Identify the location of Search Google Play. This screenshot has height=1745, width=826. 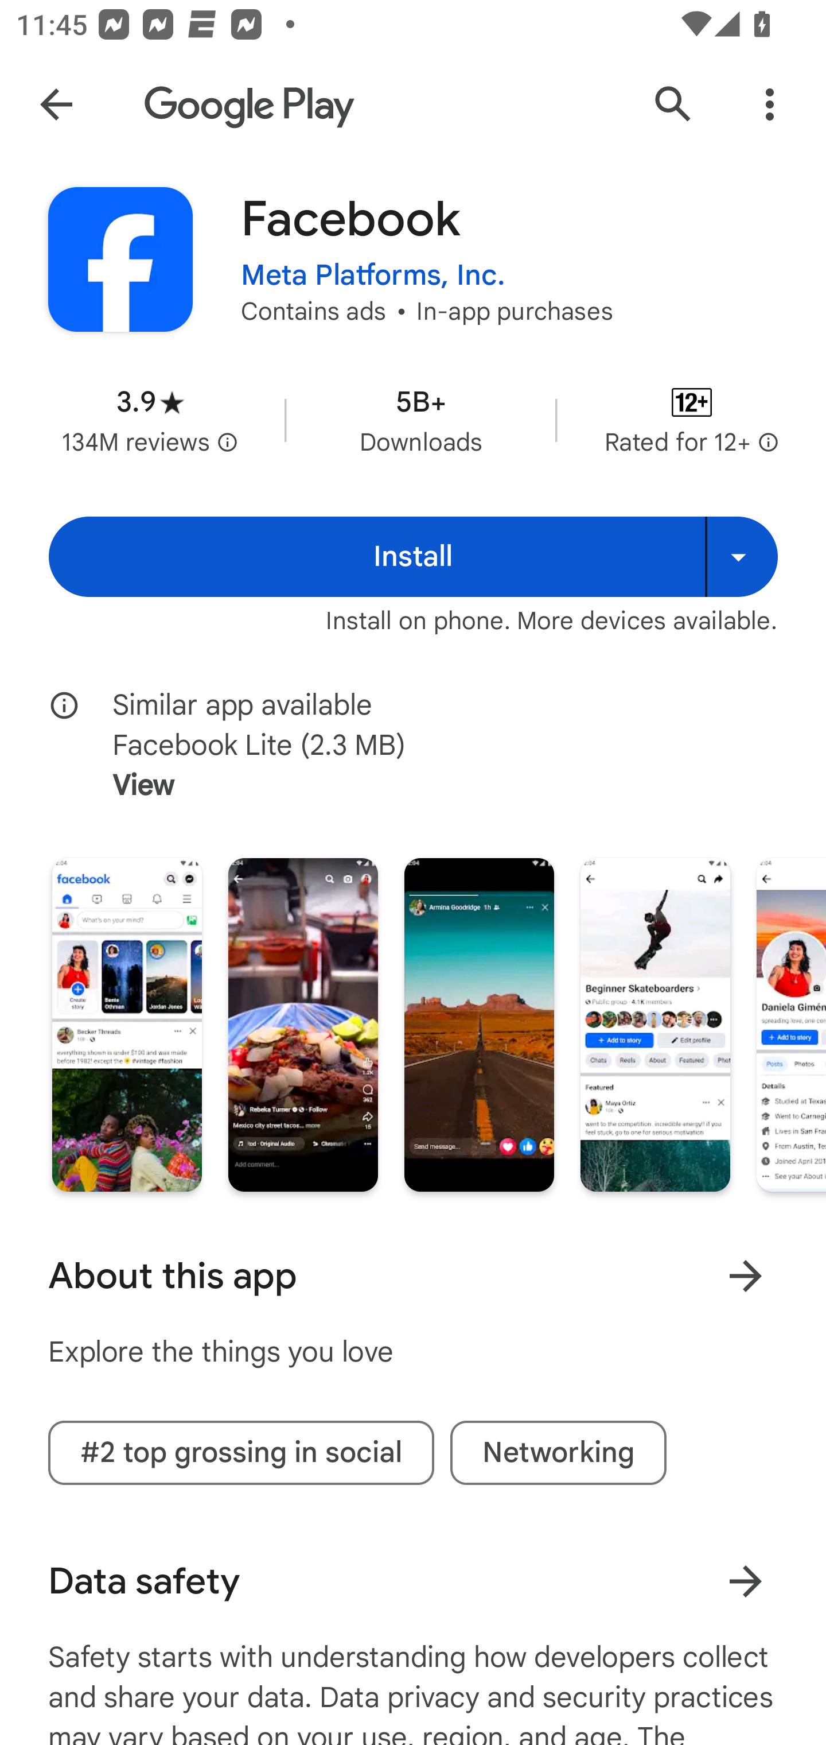
(673, 104).